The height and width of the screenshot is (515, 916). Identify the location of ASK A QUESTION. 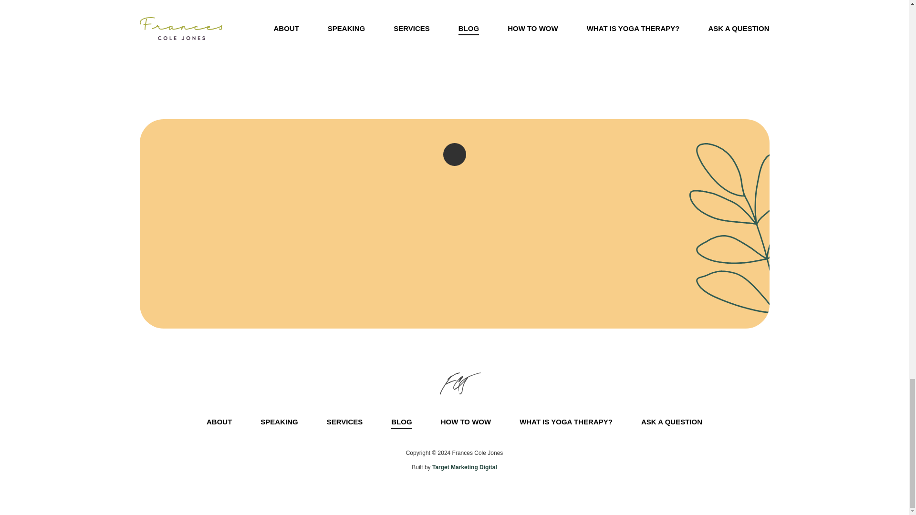
(672, 422).